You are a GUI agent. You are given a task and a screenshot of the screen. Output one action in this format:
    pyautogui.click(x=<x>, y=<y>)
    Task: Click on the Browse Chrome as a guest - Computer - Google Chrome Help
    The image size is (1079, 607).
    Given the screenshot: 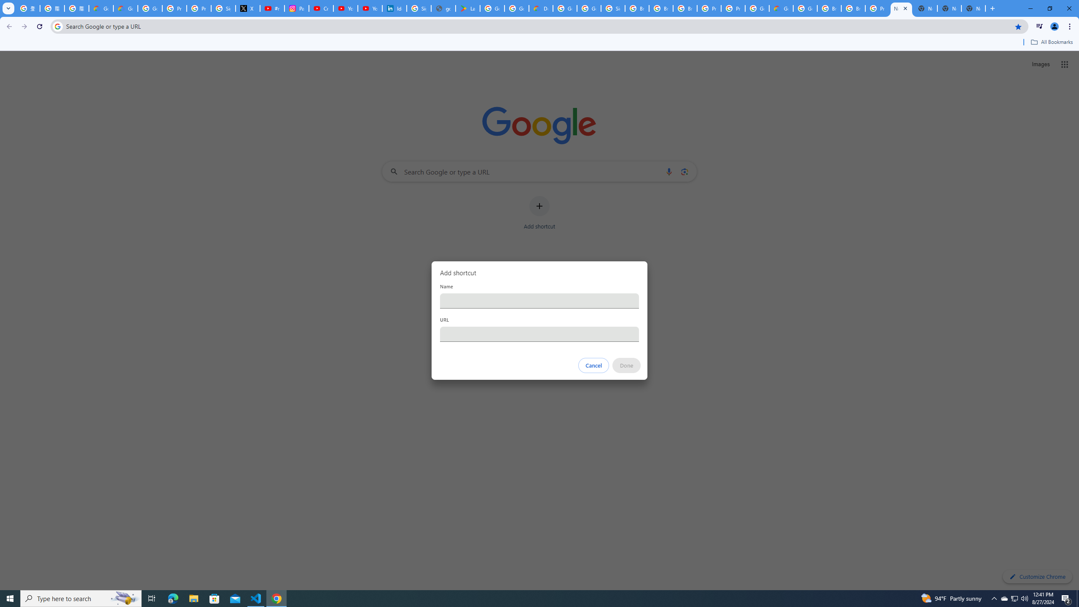 What is the action you would take?
    pyautogui.click(x=829, y=8)
    